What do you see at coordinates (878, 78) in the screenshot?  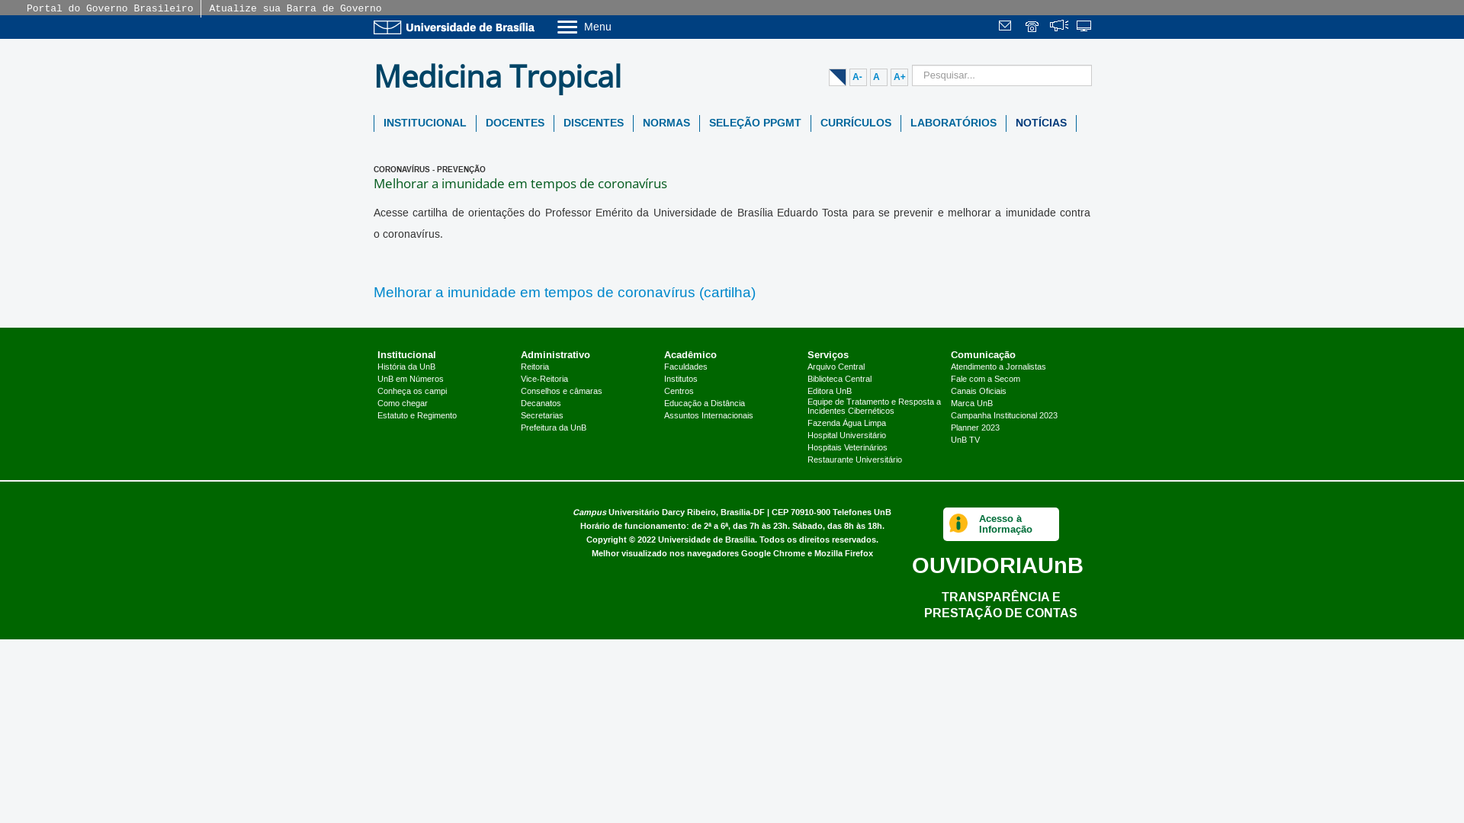 I see `A` at bounding box center [878, 78].